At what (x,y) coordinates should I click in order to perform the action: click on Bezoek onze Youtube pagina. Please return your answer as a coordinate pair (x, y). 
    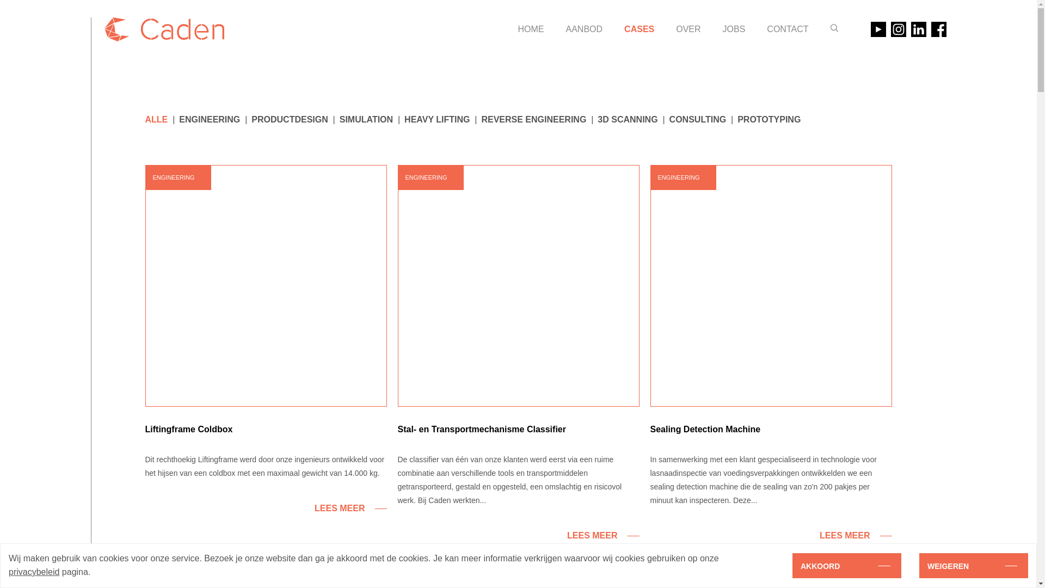
    Looking at the image, I should click on (878, 29).